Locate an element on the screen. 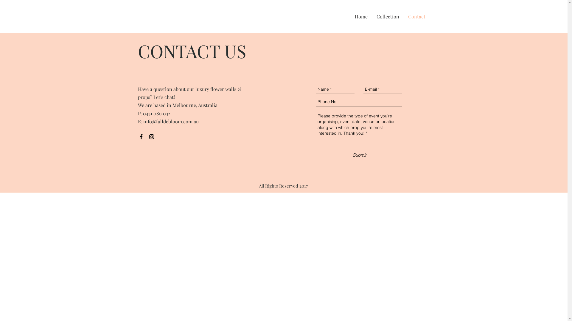  info@fulldebloom.com.au is located at coordinates (171, 121).